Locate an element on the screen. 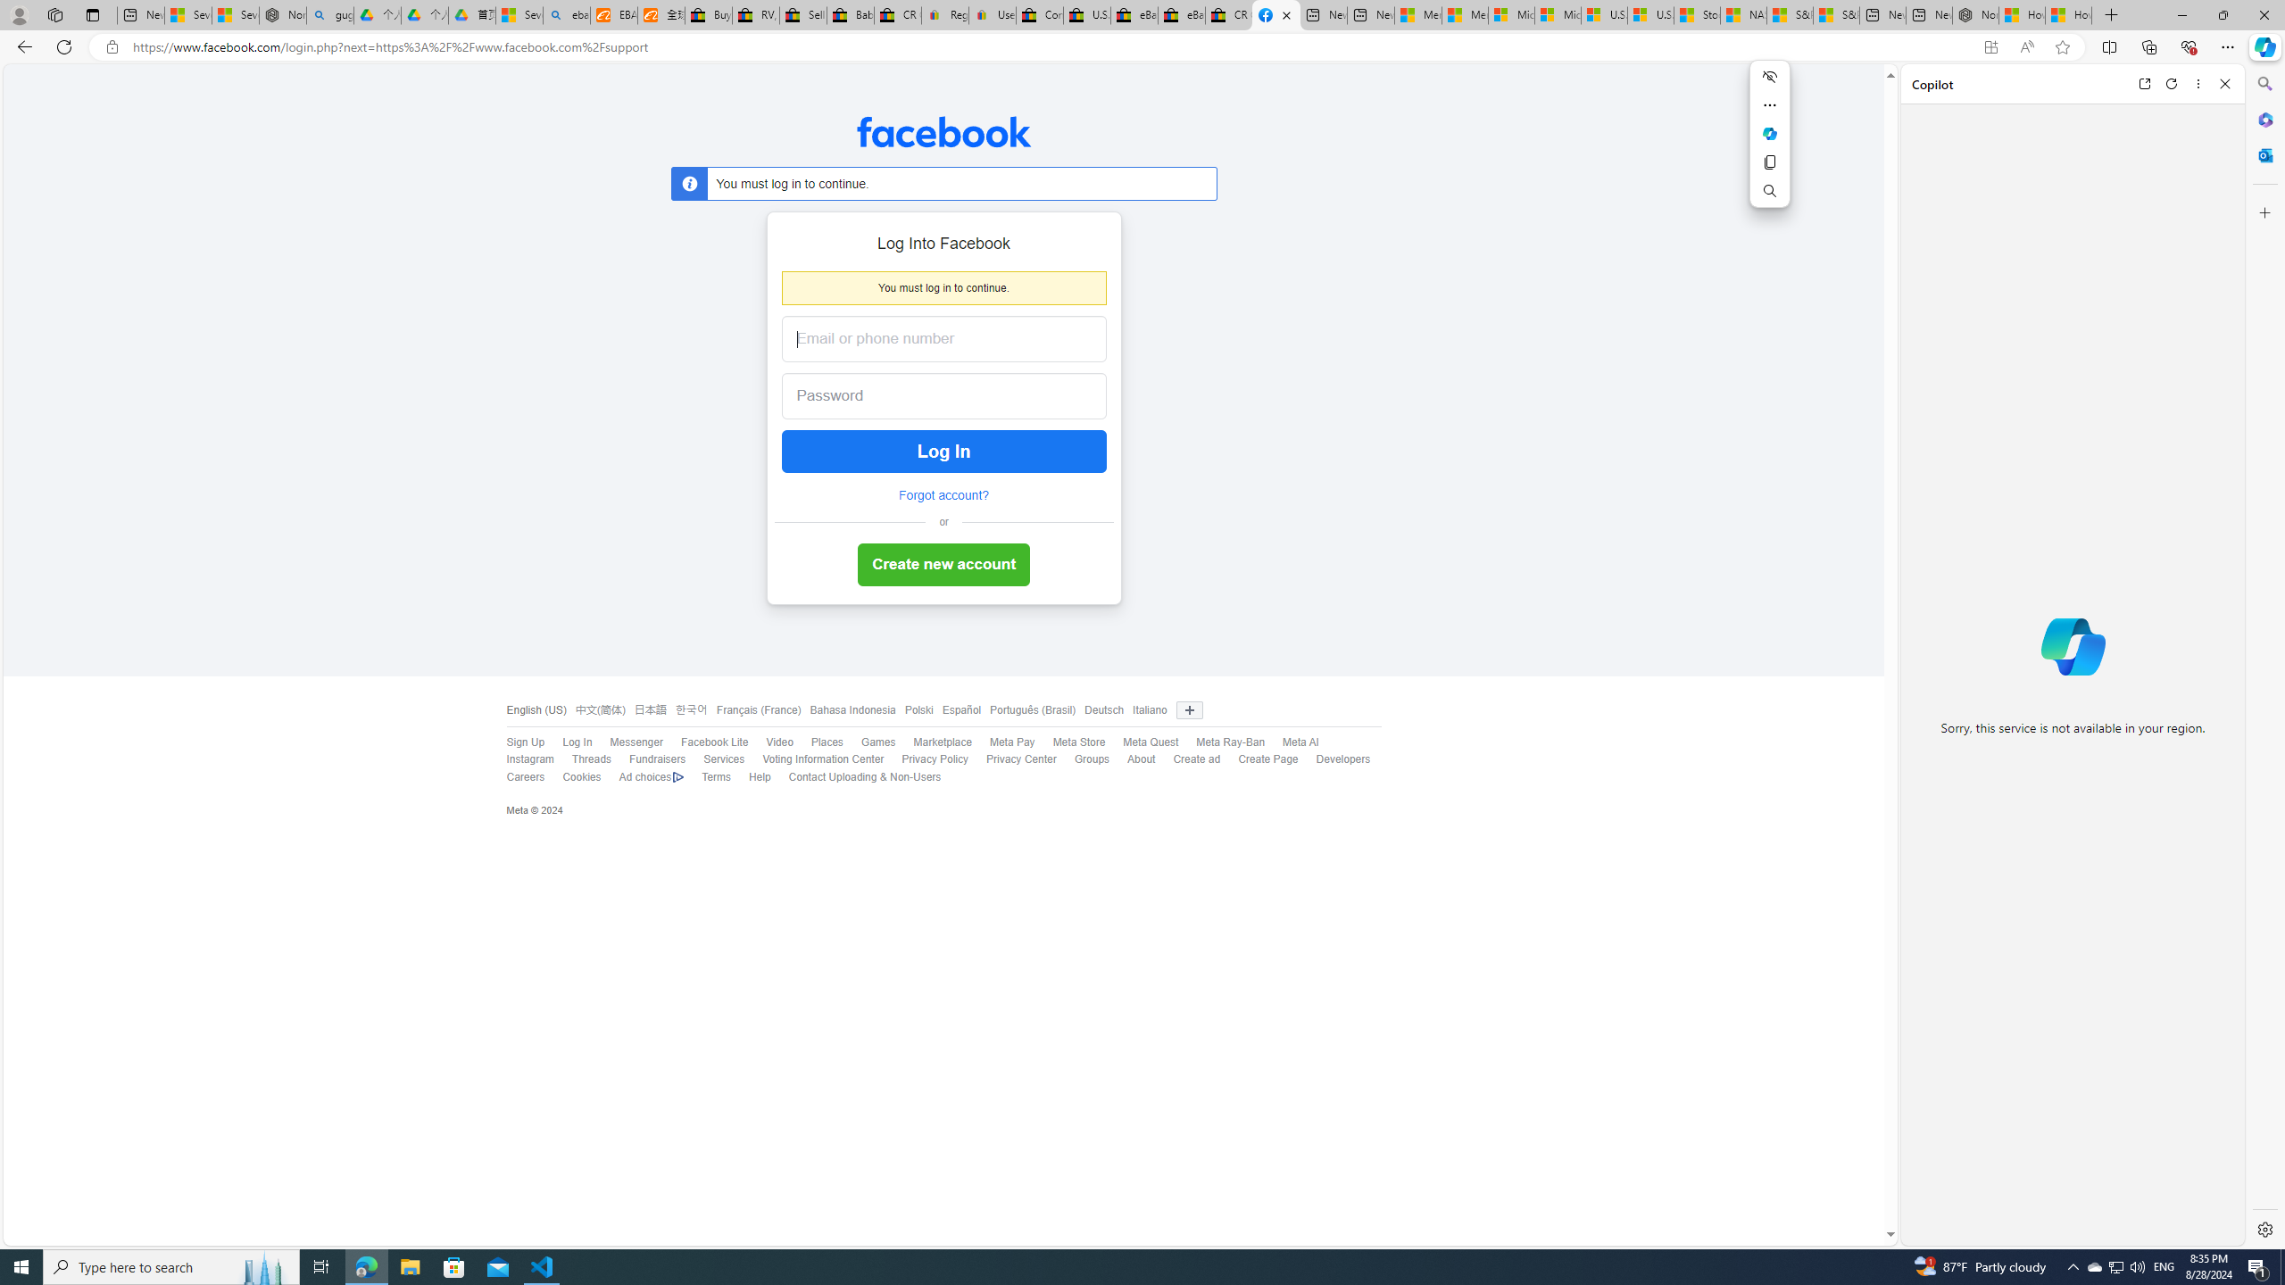  Mini menu on text selection is located at coordinates (1771, 145).